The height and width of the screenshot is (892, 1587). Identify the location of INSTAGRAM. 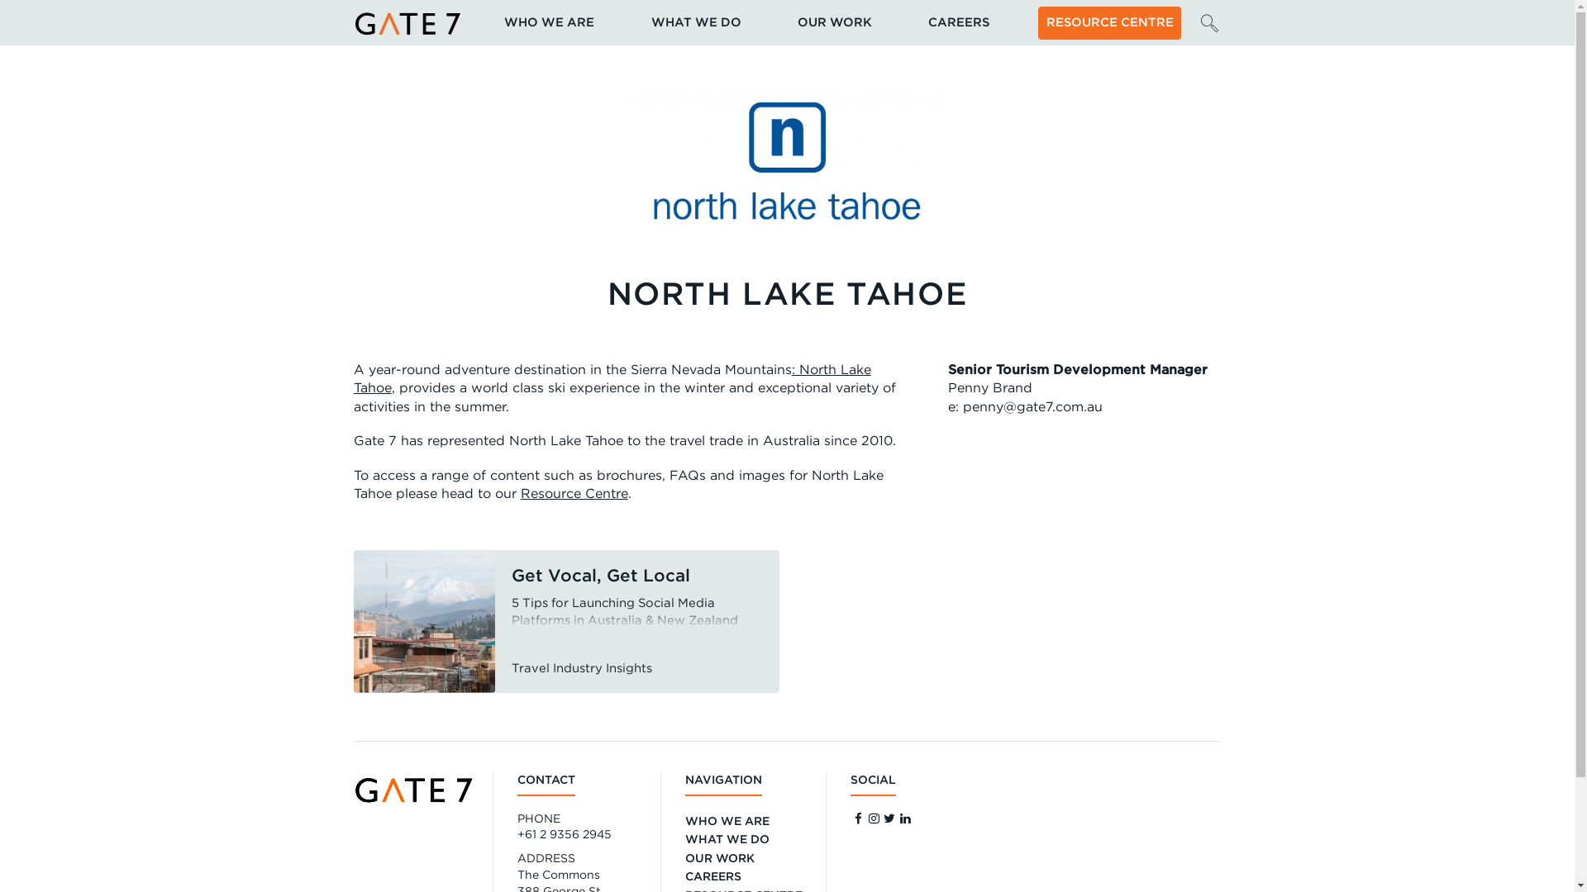
(875, 819).